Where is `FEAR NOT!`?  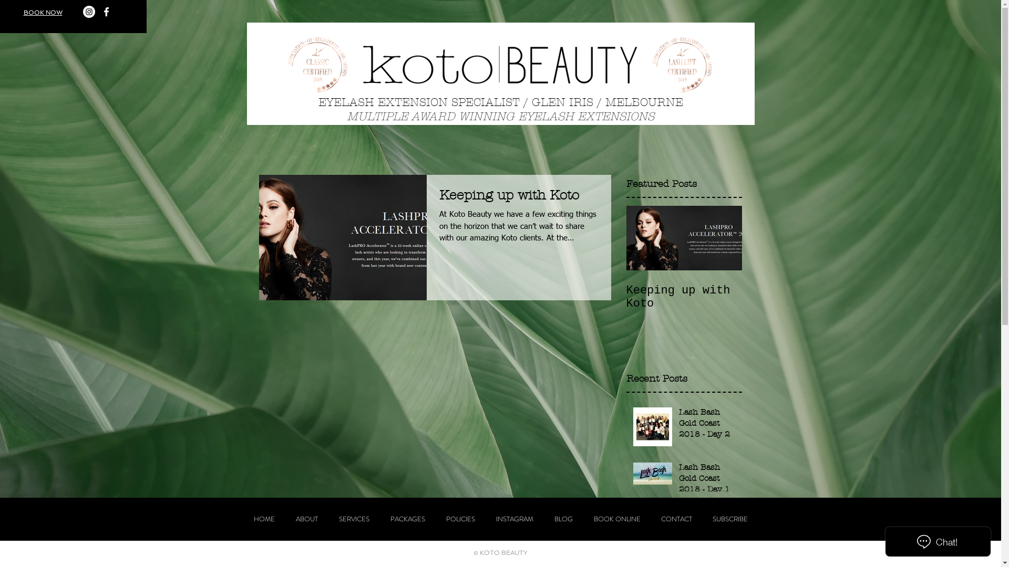 FEAR NOT! is located at coordinates (707, 508).